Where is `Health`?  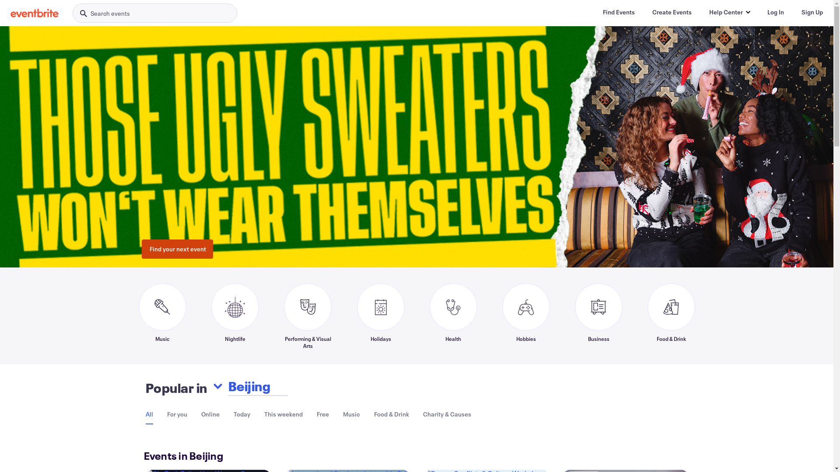 Health is located at coordinates (453, 316).